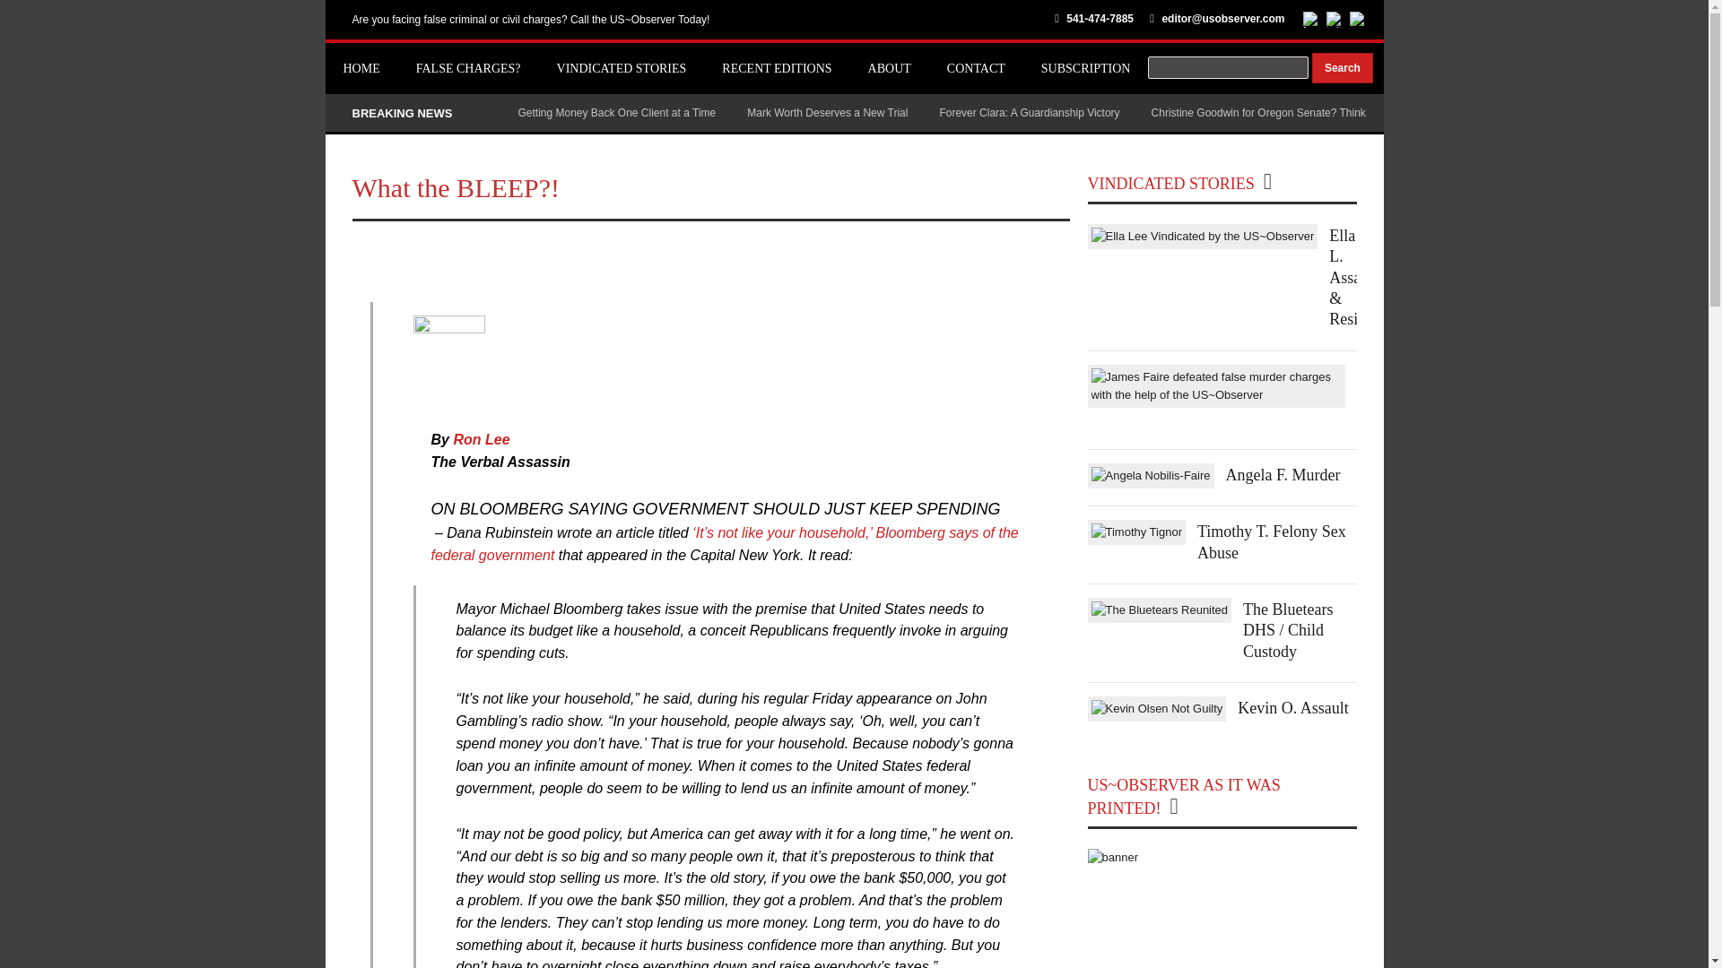  I want to click on Getting Money Back One Client at a Time, so click(617, 112).